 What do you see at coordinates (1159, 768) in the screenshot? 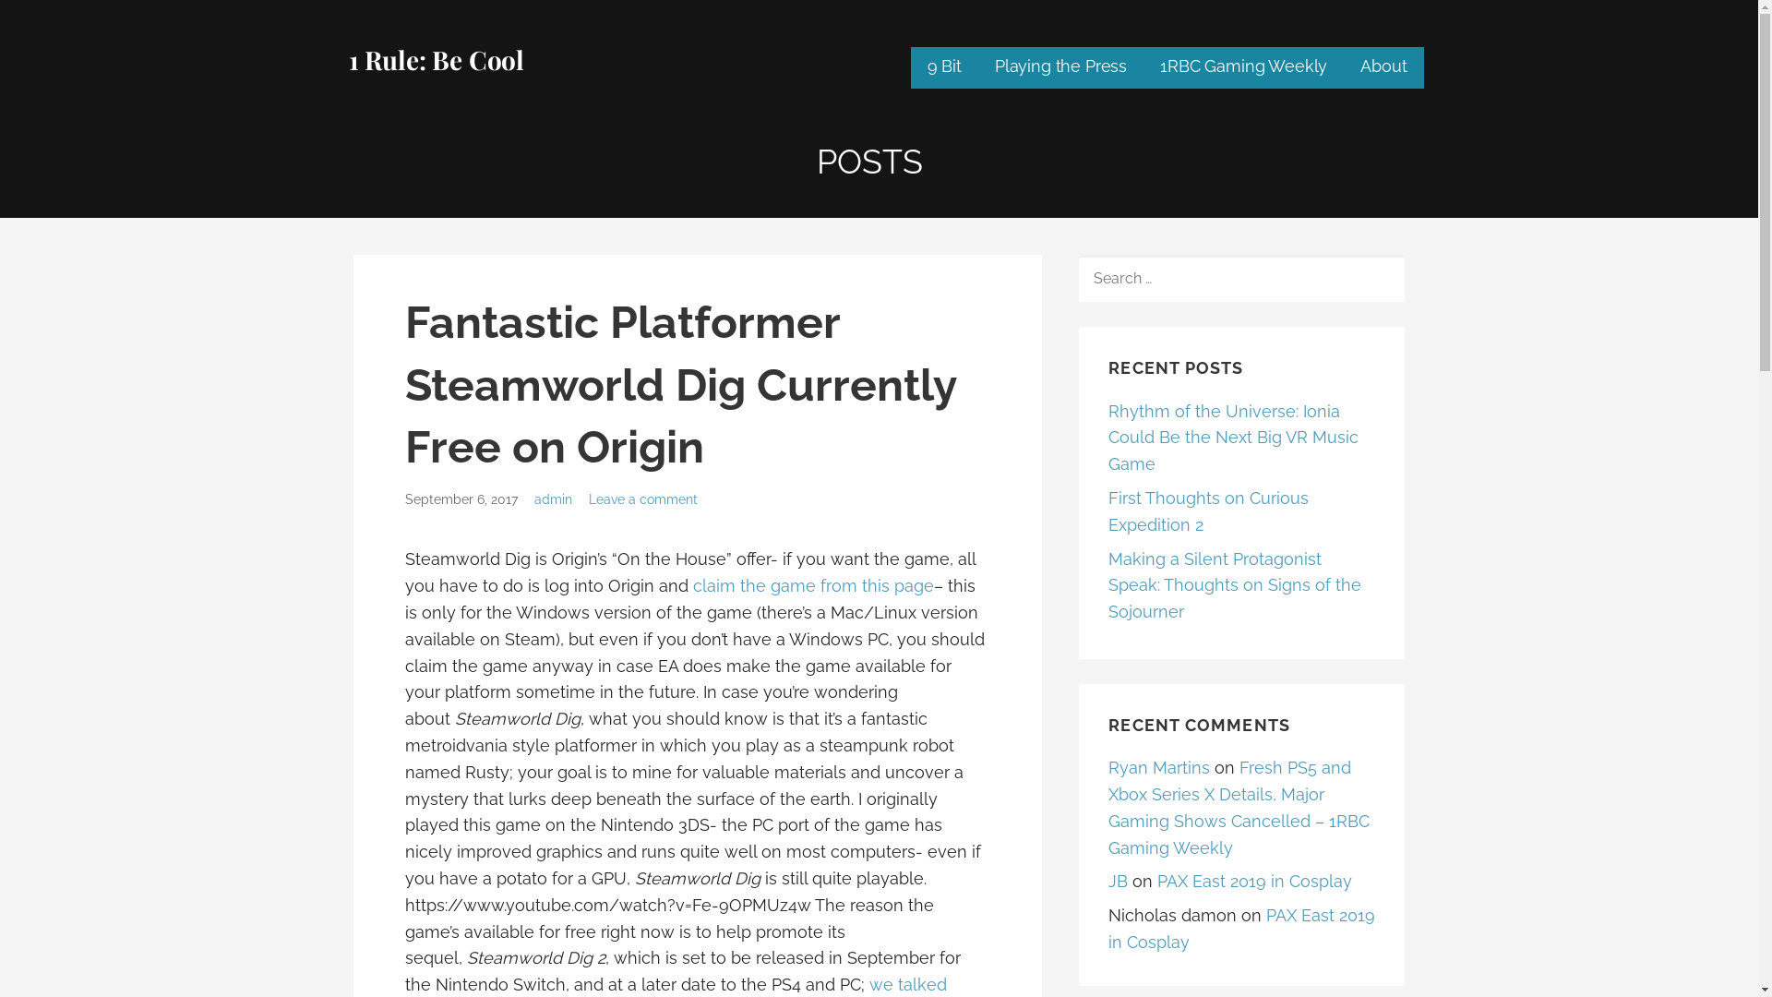
I see `Ryan Martins` at bounding box center [1159, 768].